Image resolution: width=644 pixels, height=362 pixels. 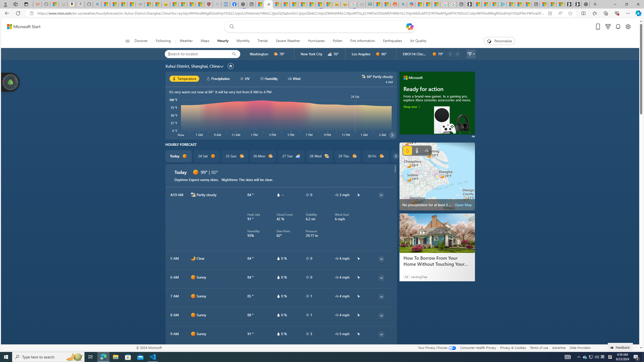 What do you see at coordinates (193, 195) in the screenshot?
I see `n2000` at bounding box center [193, 195].